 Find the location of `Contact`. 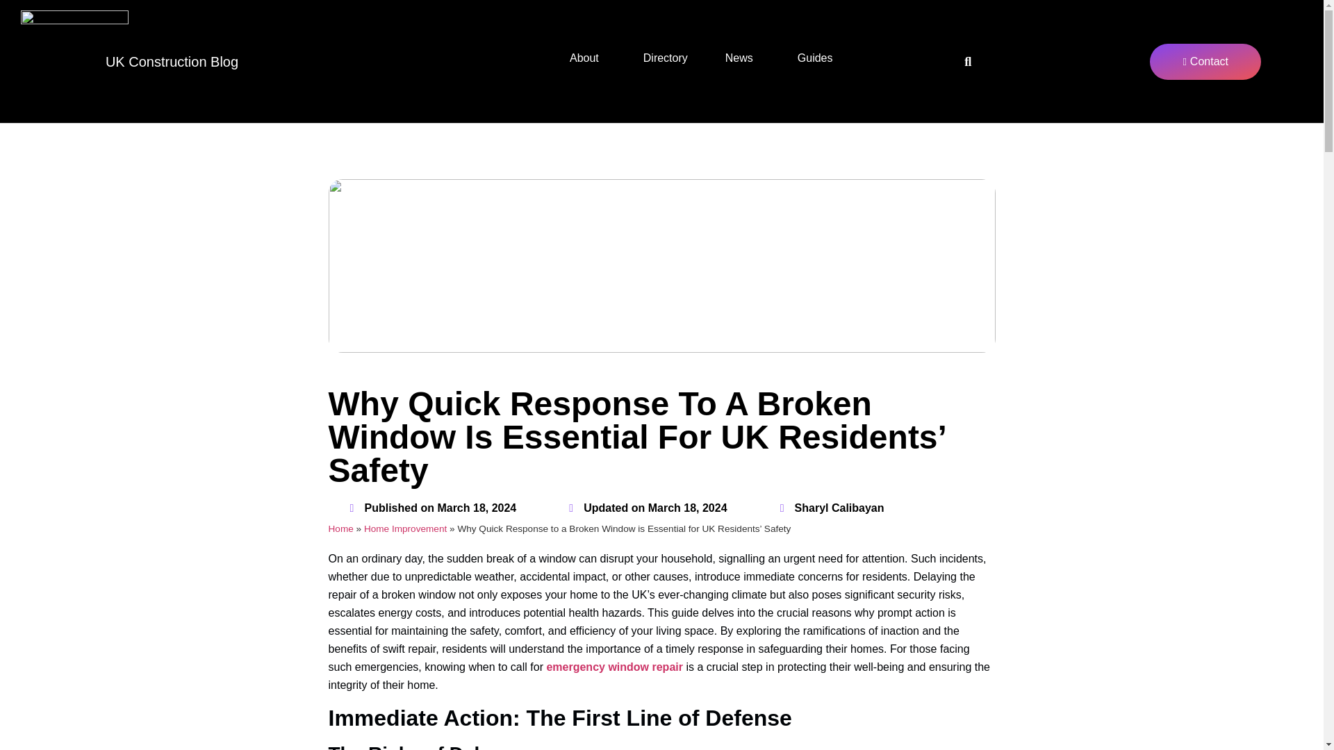

Contact is located at coordinates (1205, 61).